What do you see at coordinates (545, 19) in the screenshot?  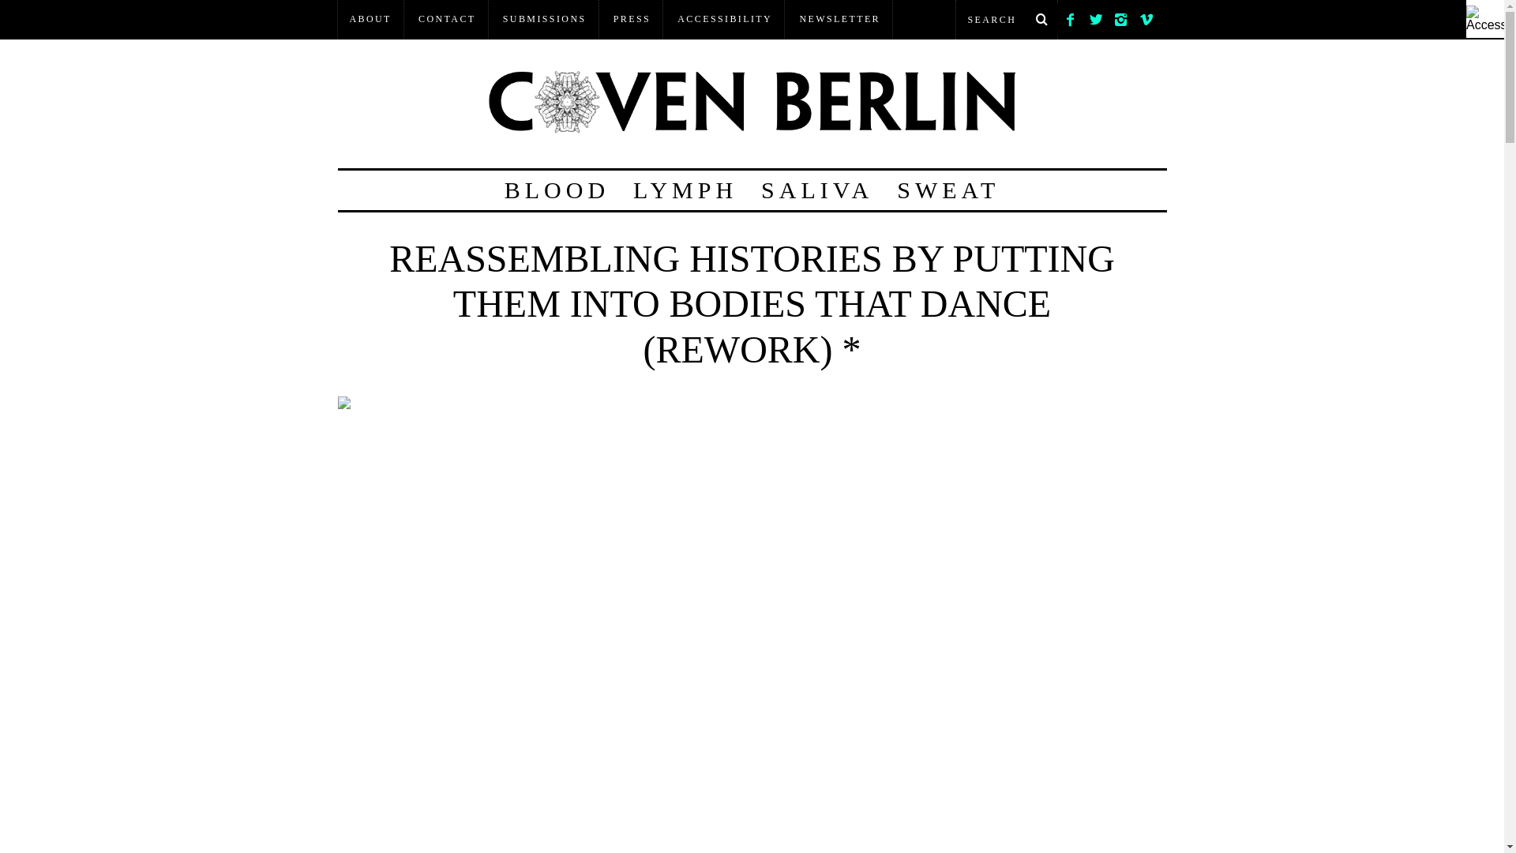 I see `SUBMISSIONS` at bounding box center [545, 19].